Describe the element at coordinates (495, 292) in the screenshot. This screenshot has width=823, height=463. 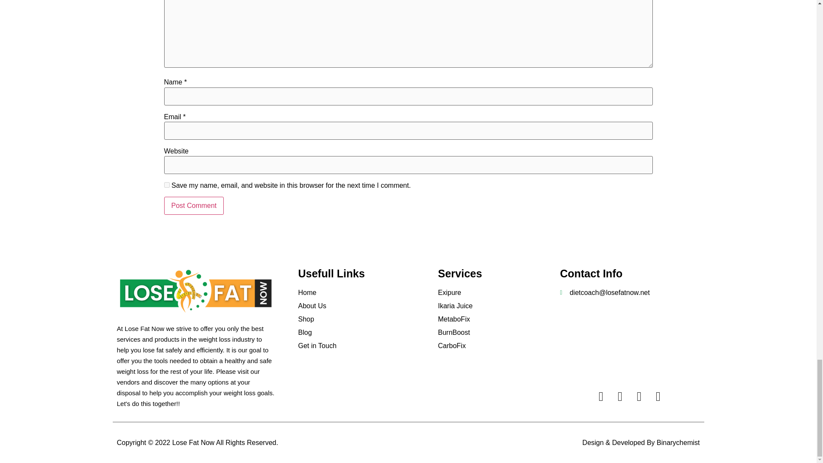
I see `Exipure` at that location.